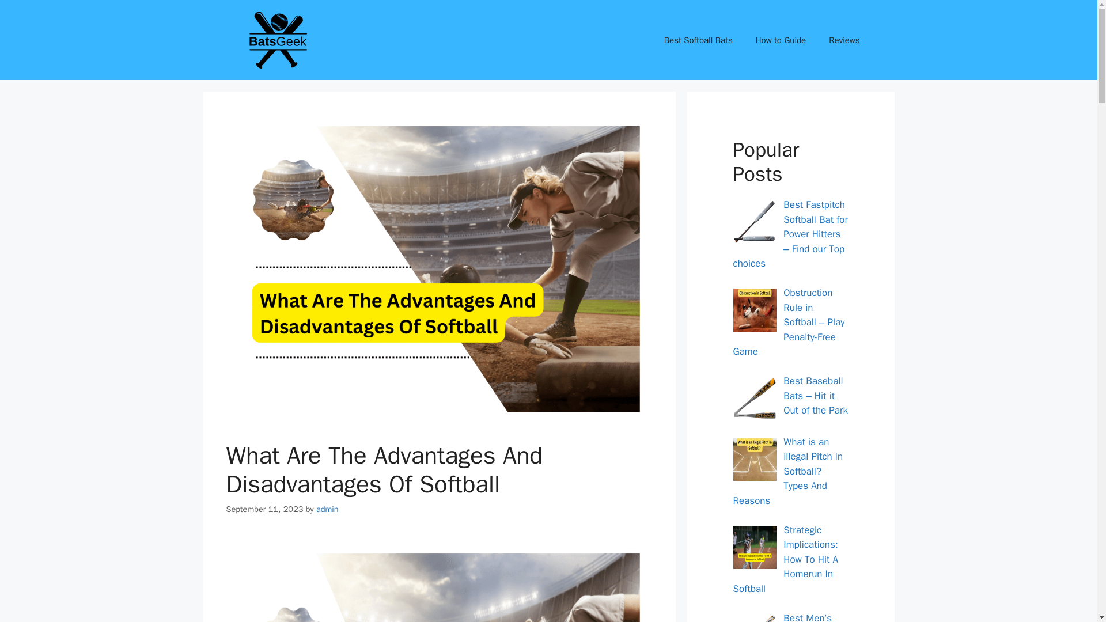 This screenshot has height=622, width=1106. I want to click on How to Guide, so click(781, 40).